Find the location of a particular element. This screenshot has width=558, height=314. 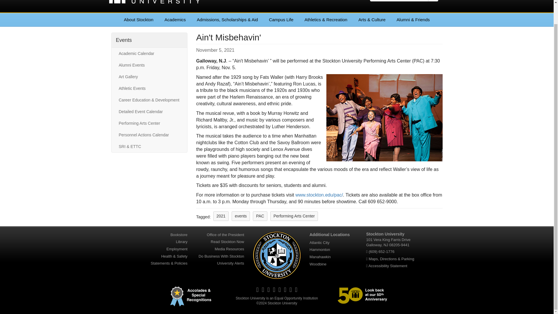

Art Gallery is located at coordinates (149, 77).